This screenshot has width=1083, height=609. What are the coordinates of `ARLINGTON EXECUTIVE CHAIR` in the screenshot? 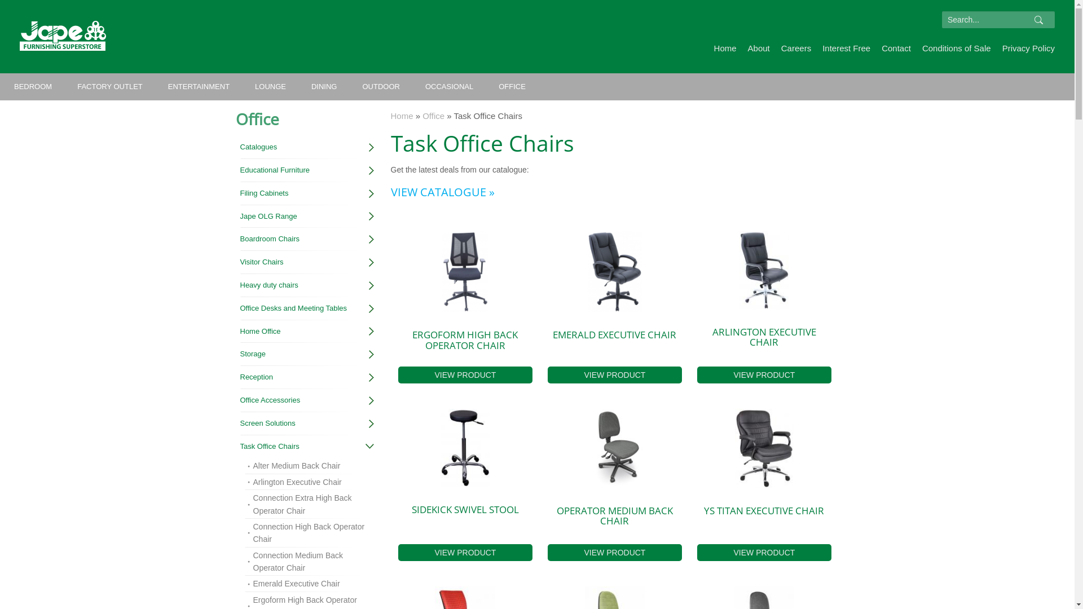 It's located at (764, 336).